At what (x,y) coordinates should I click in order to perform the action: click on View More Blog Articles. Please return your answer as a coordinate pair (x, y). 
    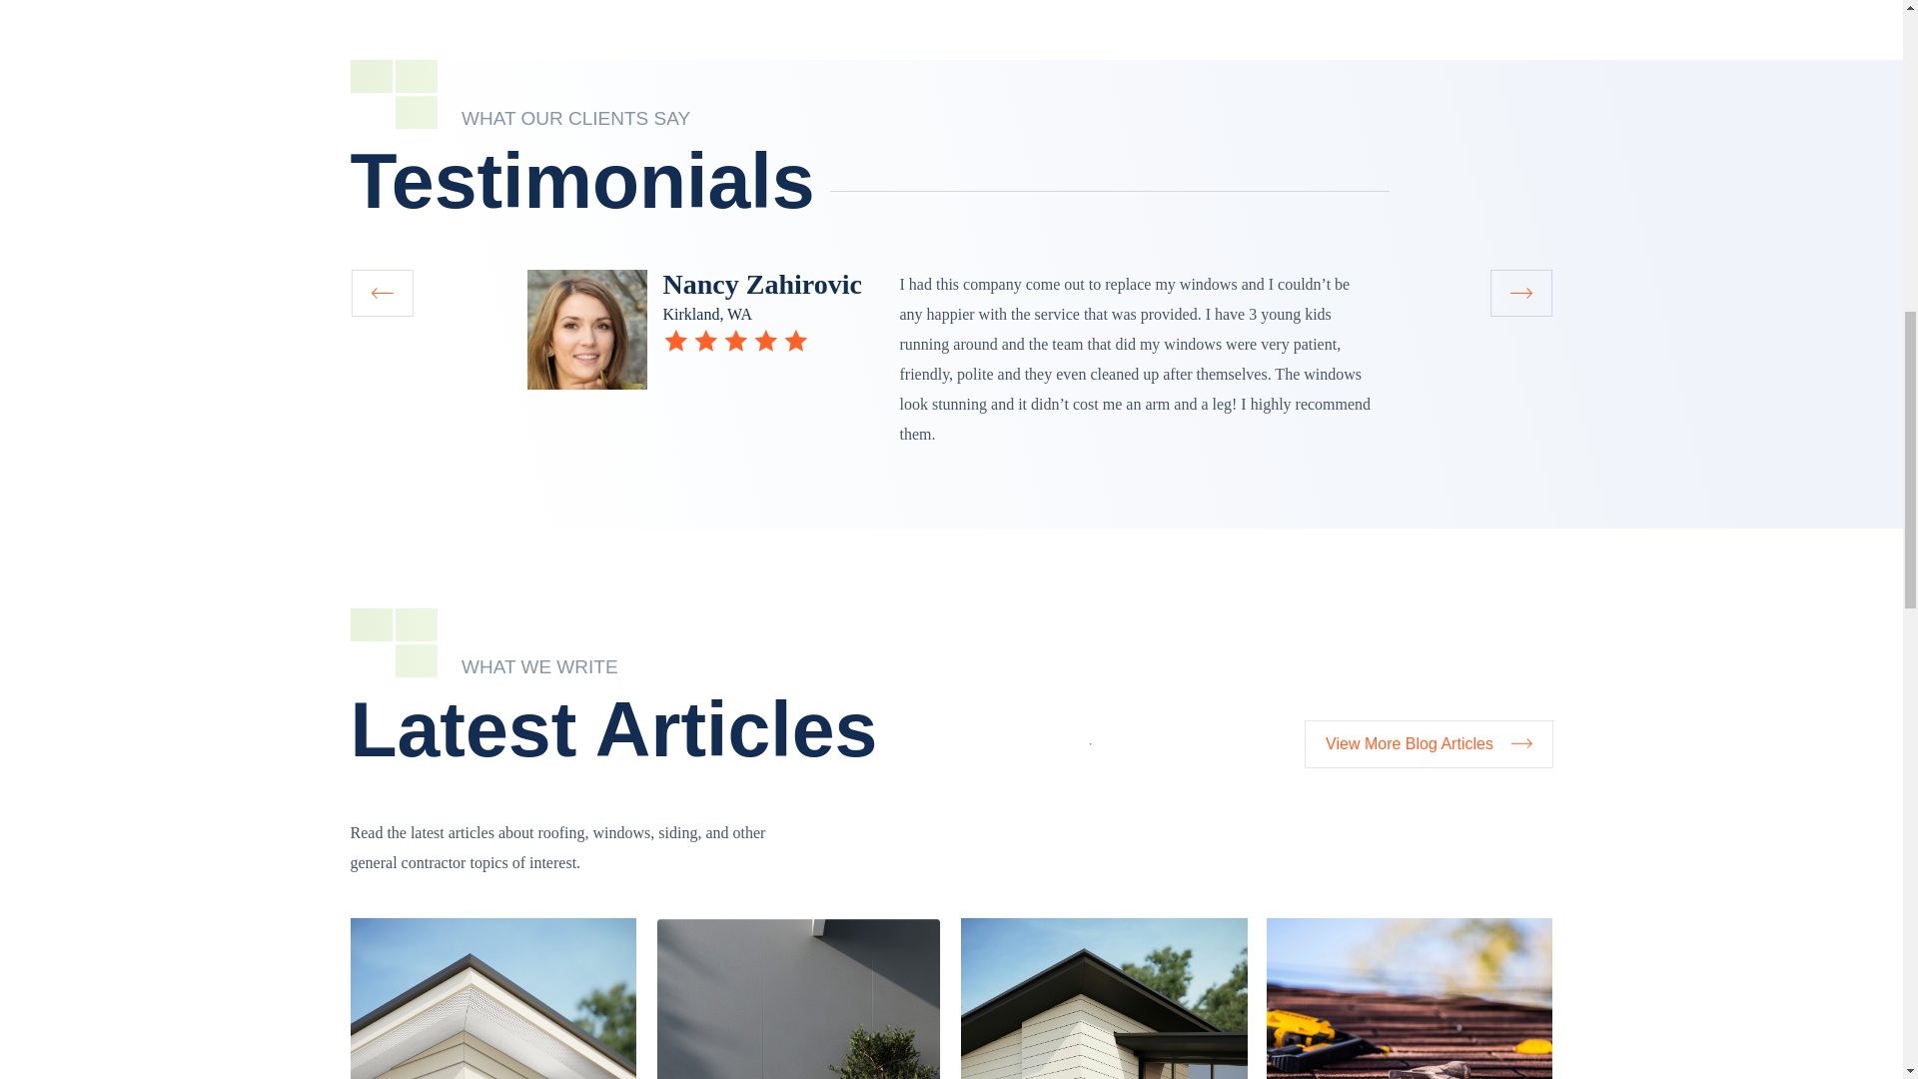
    Looking at the image, I should click on (1428, 743).